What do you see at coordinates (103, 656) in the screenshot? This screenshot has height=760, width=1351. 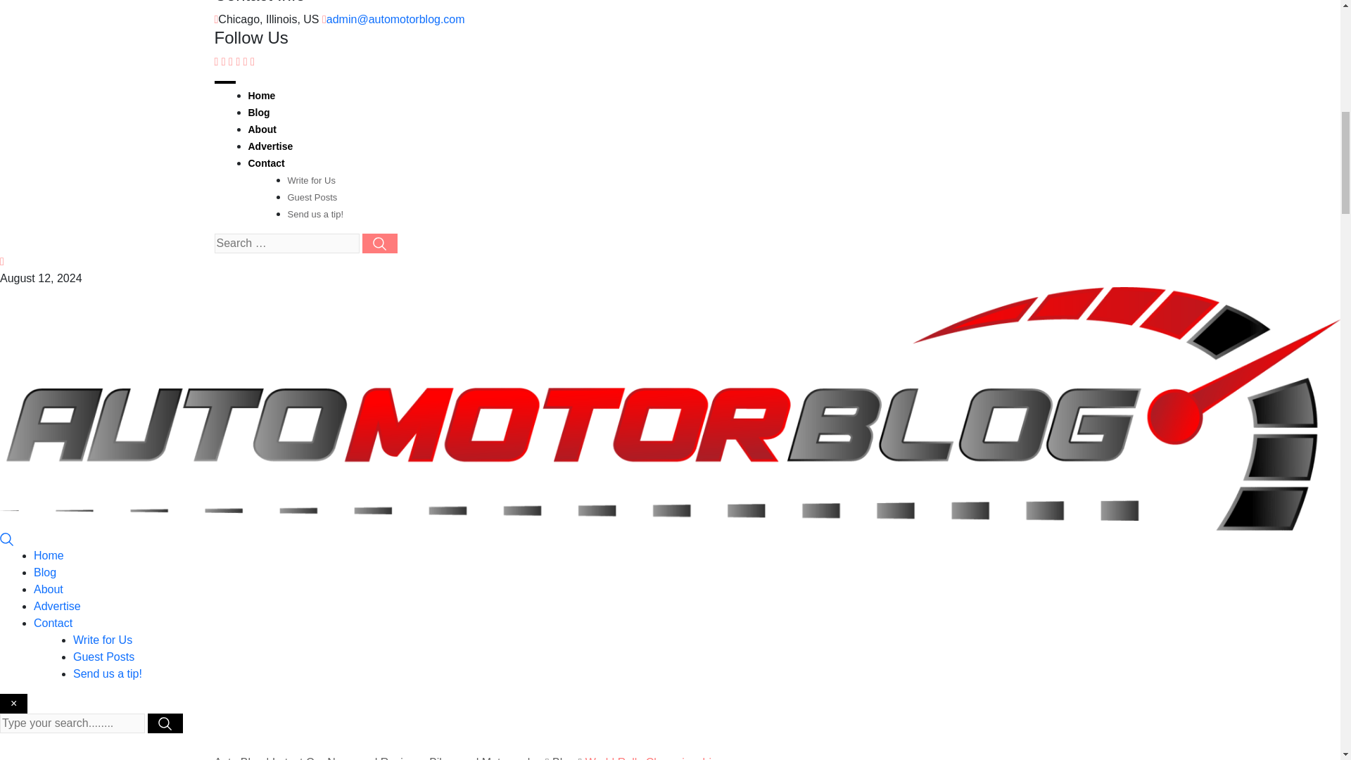 I see `Guest Posts` at bounding box center [103, 656].